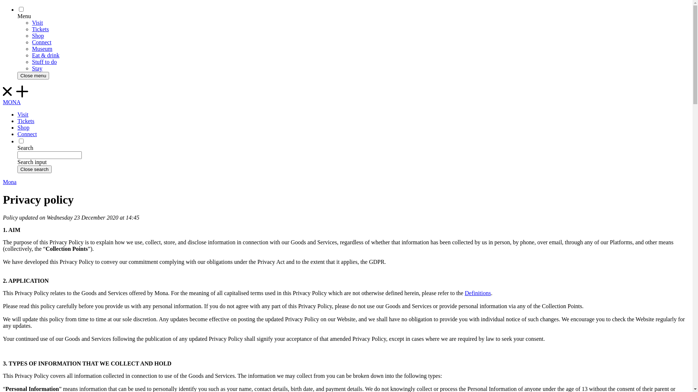  Describe the element at coordinates (37, 68) in the screenshot. I see `Stay` at that location.